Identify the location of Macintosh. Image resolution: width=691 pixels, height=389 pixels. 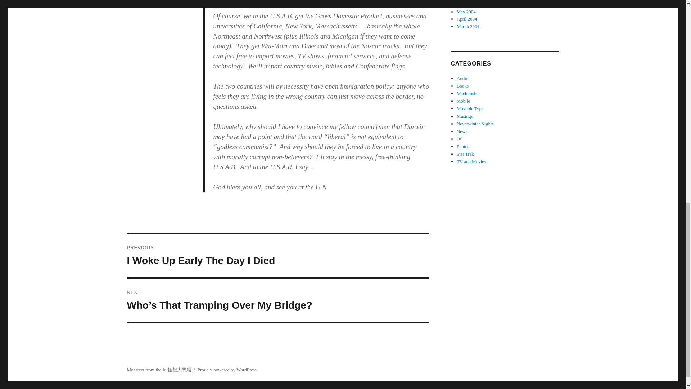
(466, 93).